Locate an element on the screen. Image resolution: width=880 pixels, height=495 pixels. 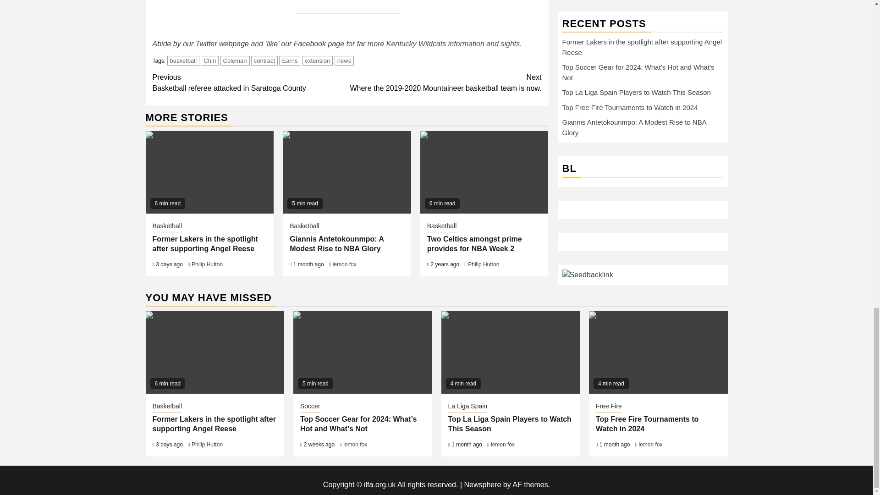
Soccer Gear is located at coordinates (362, 352).